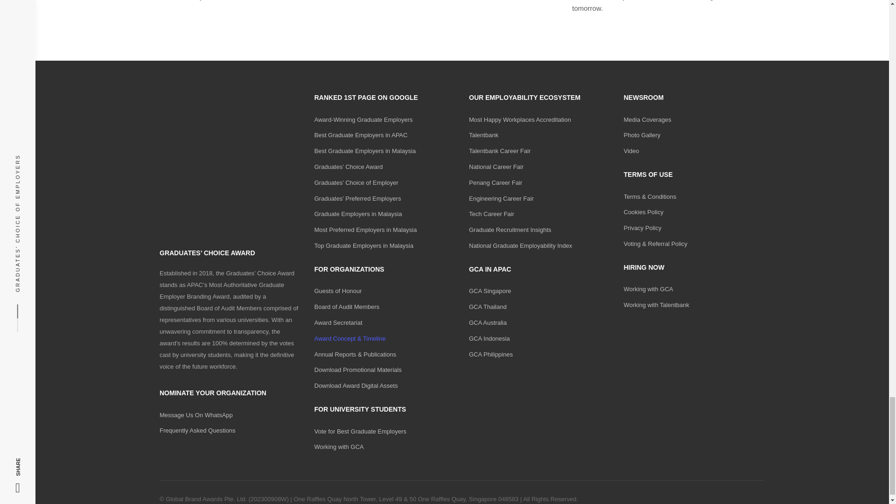 Image resolution: width=896 pixels, height=504 pixels. Describe the element at coordinates (197, 430) in the screenshot. I see `Frequently Asked Questions` at that location.